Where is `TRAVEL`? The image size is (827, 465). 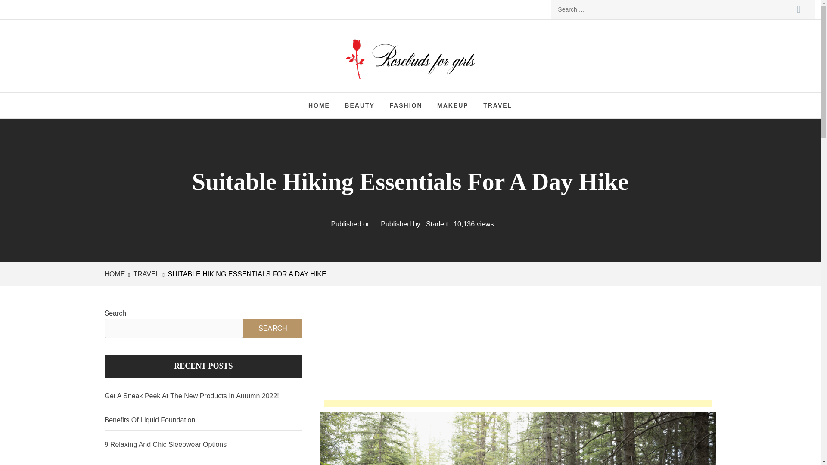 TRAVEL is located at coordinates (146, 274).